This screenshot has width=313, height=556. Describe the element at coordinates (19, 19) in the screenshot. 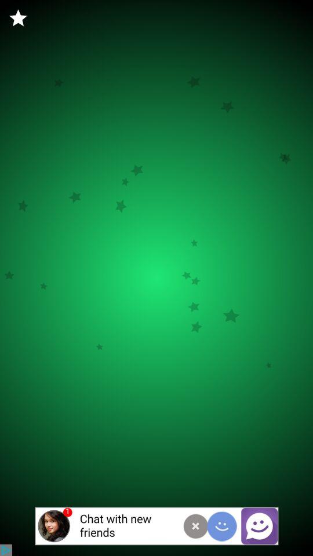

I see `add to favorites` at that location.